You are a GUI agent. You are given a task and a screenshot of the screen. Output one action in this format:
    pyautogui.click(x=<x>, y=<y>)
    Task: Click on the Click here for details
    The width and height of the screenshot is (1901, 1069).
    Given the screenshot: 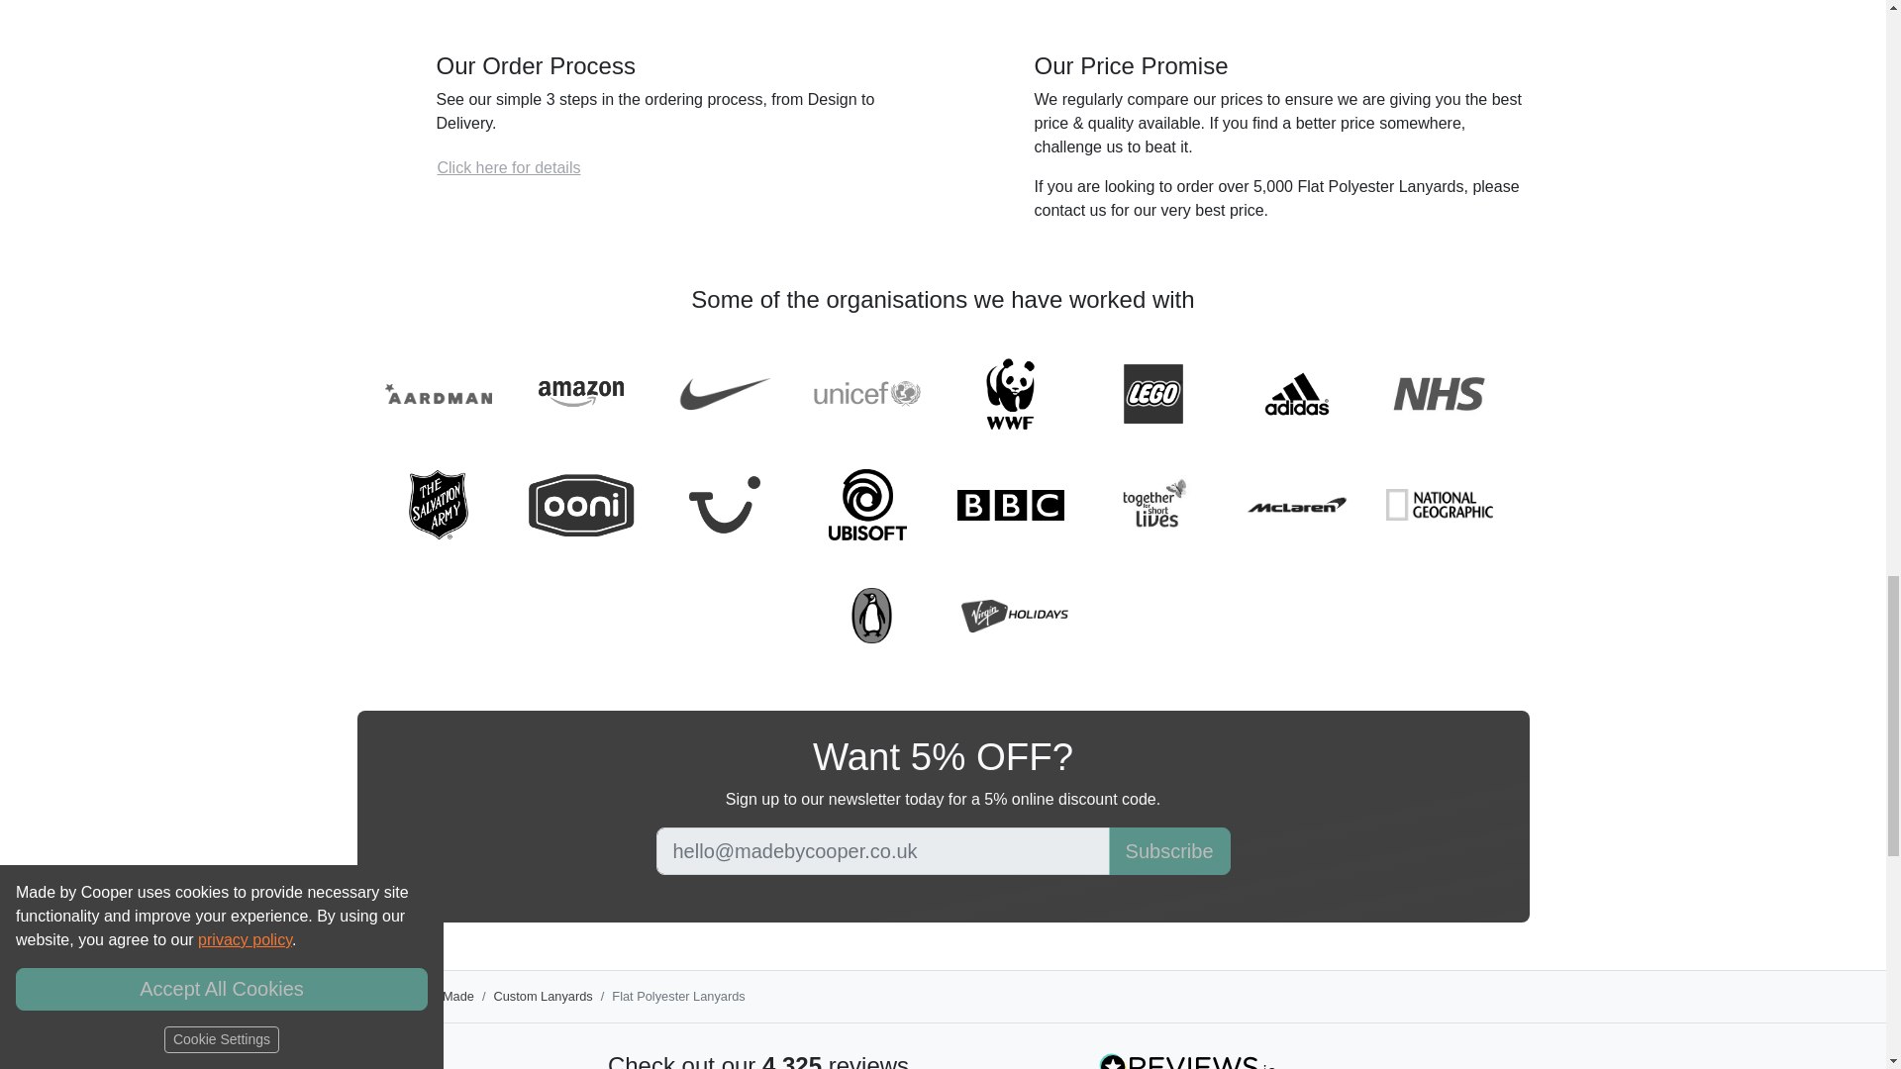 What is the action you would take?
    pyautogui.click(x=508, y=168)
    